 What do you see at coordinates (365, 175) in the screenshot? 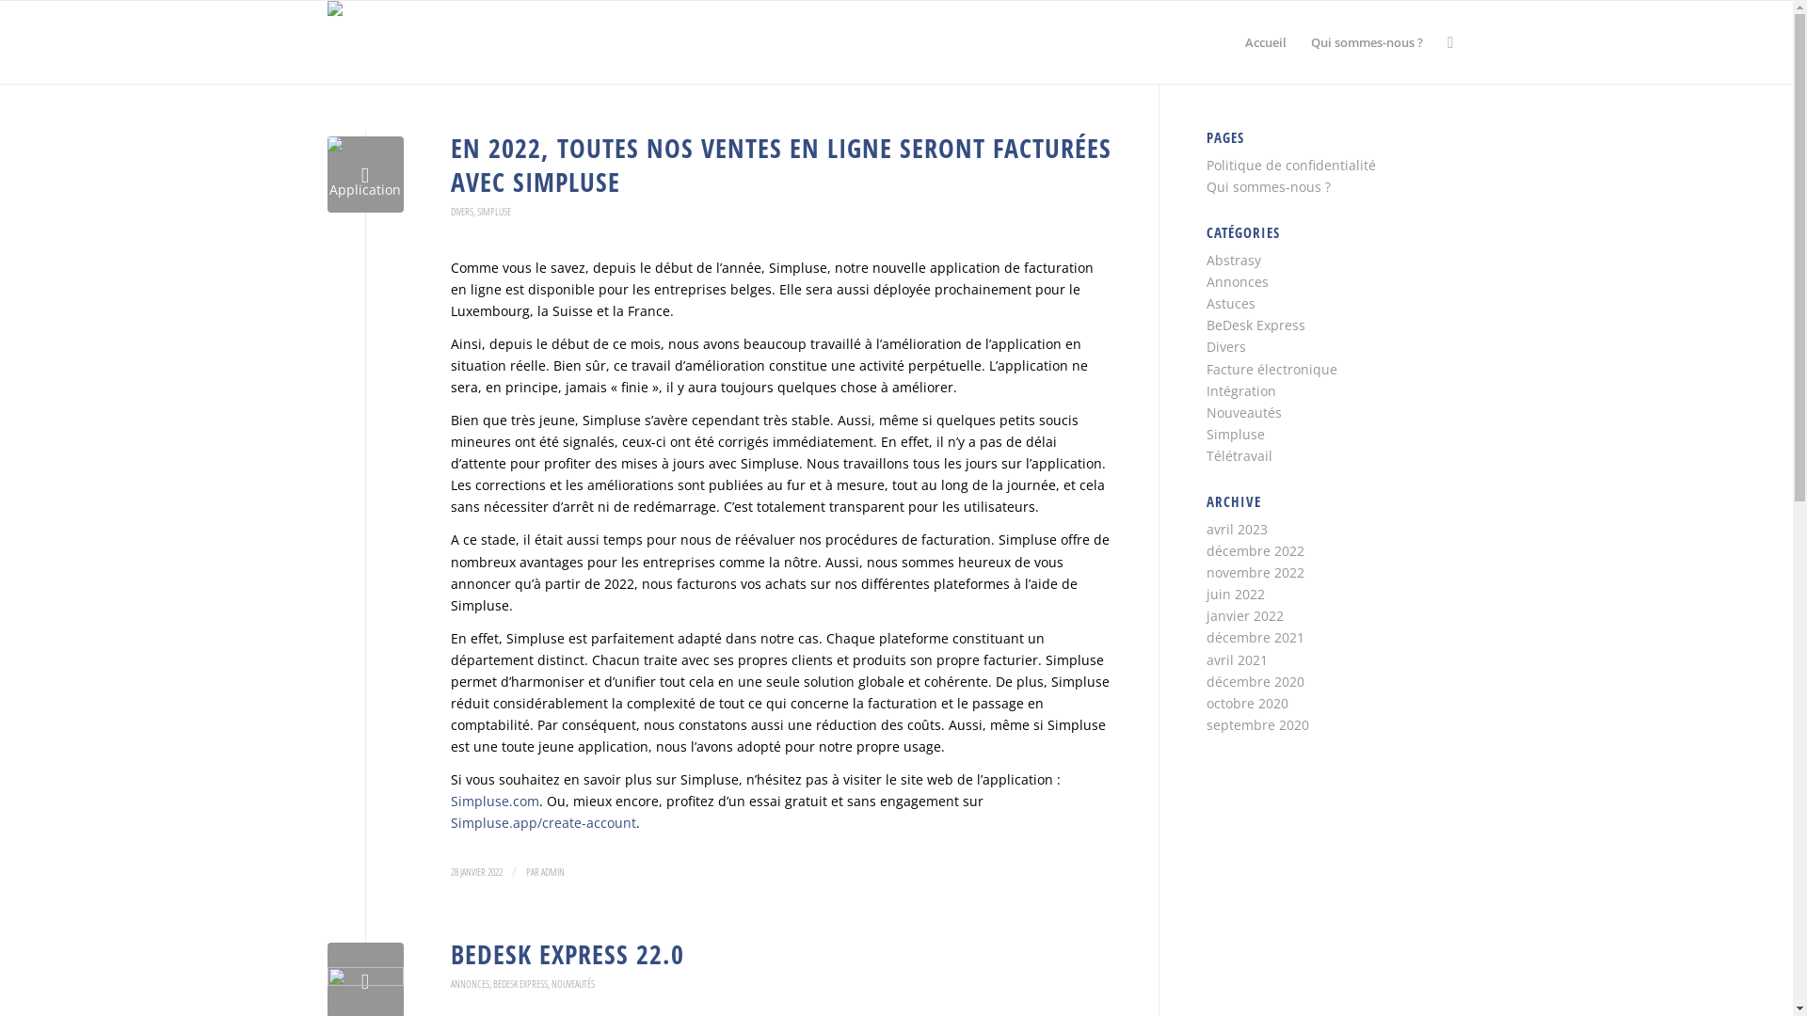
I see `Application de facturation en ligne Simpluse 1.1` at bounding box center [365, 175].